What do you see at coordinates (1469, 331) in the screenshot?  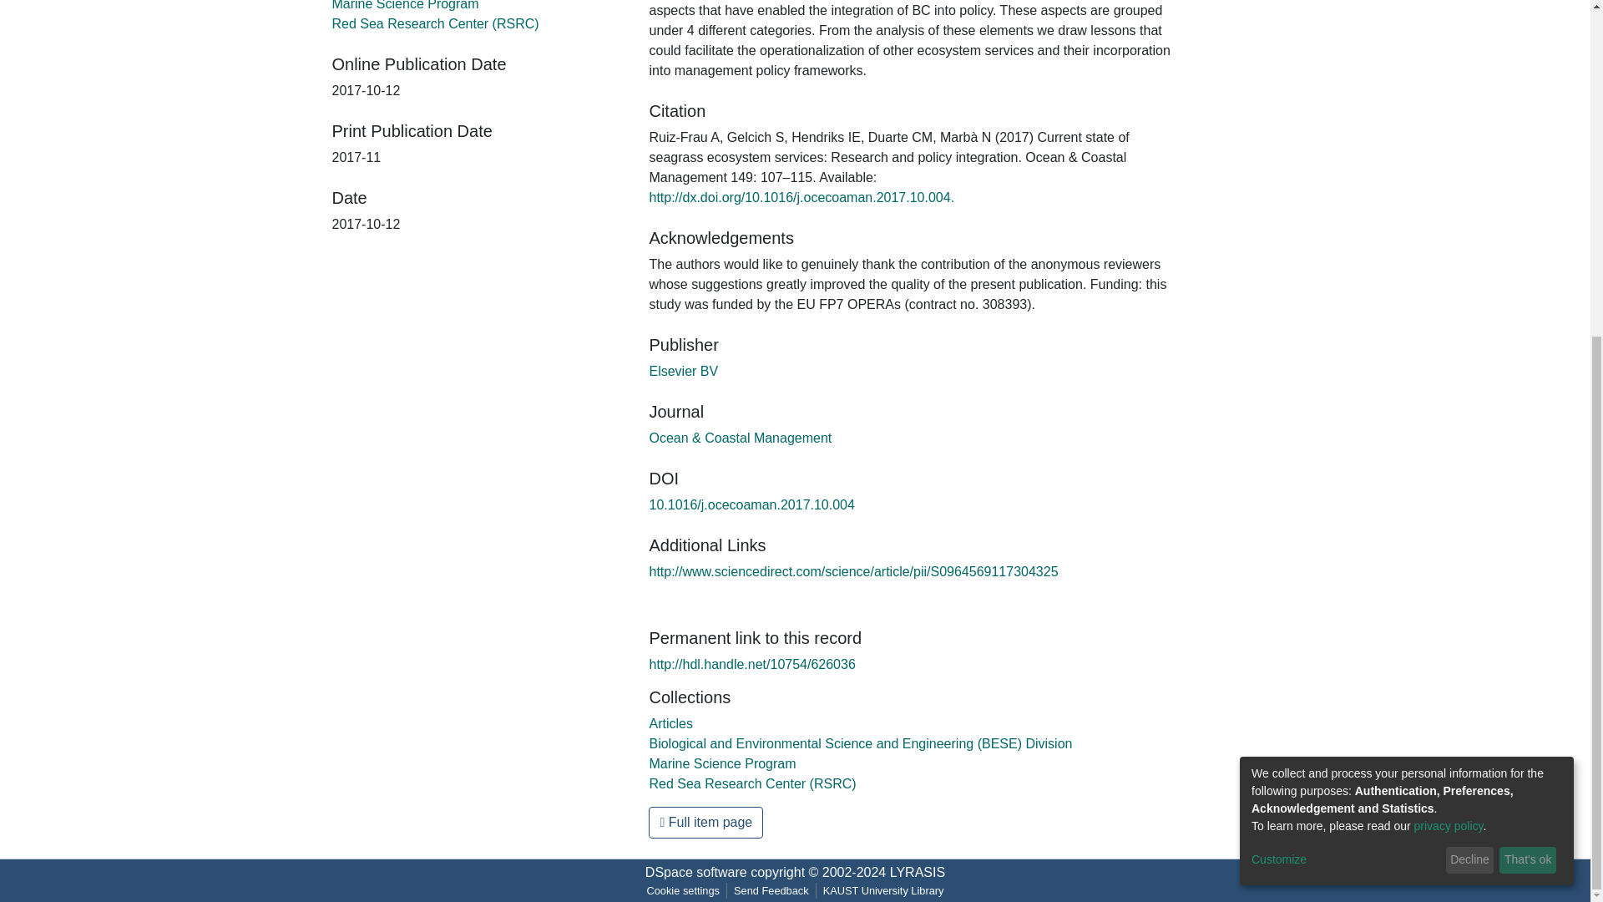 I see `Decline` at bounding box center [1469, 331].